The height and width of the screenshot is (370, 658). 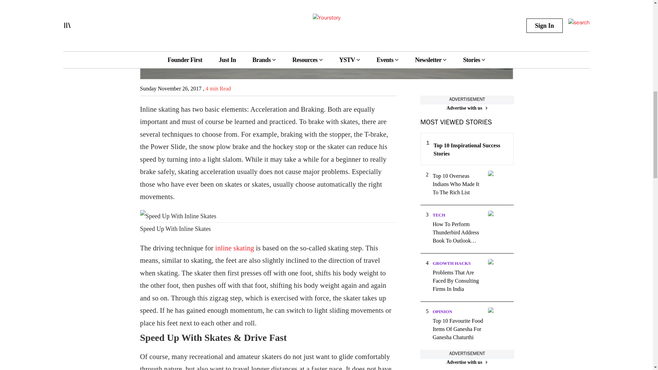 What do you see at coordinates (451, 263) in the screenshot?
I see `GROWTH HACKS` at bounding box center [451, 263].